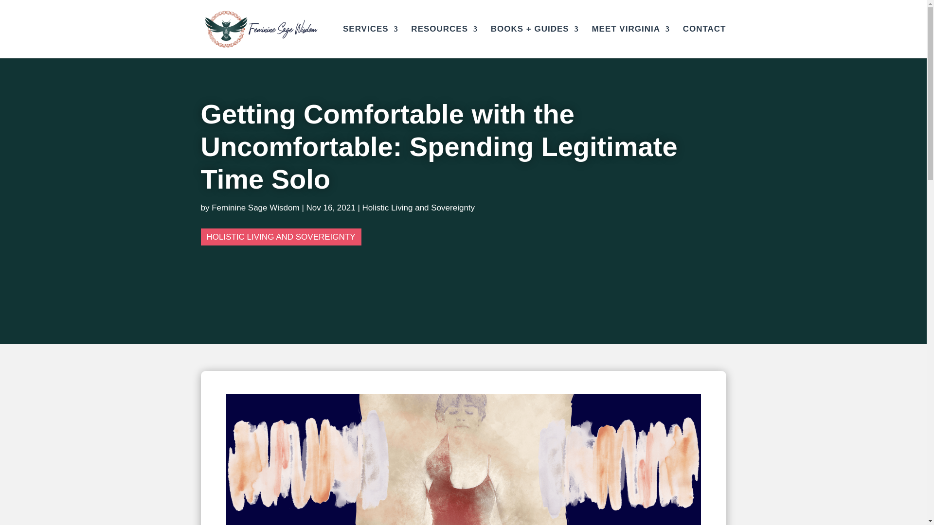 Image resolution: width=934 pixels, height=525 pixels. Describe the element at coordinates (371, 42) in the screenshot. I see `SERVICES` at that location.